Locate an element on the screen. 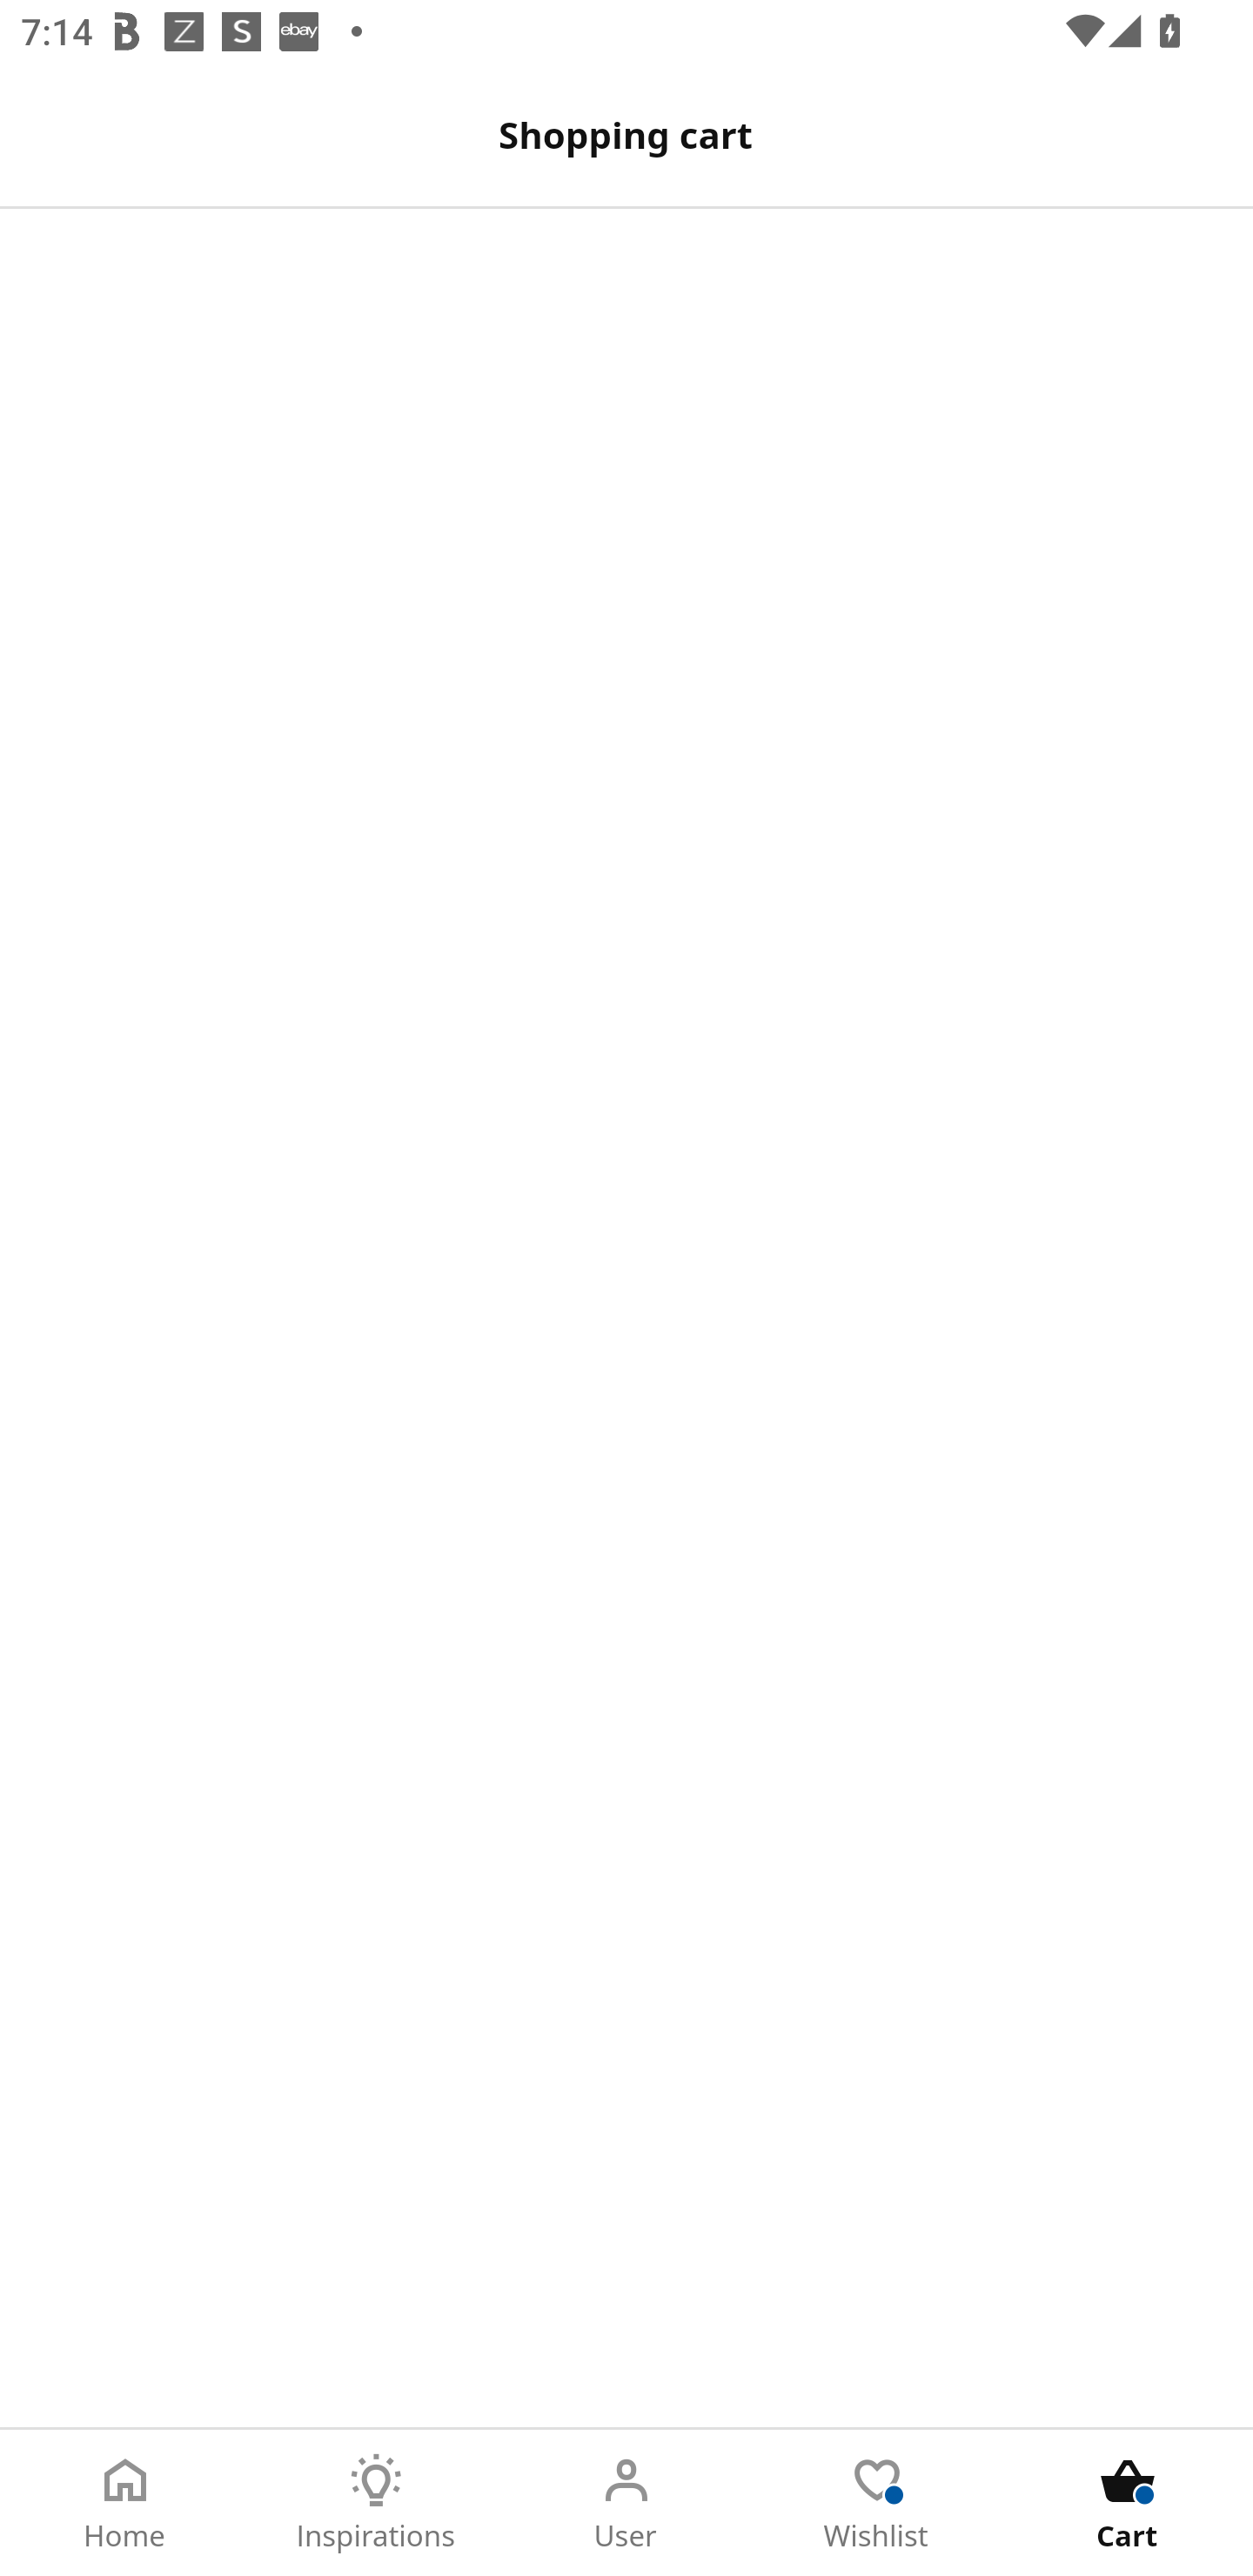  Inspirations
Tab 2 of 5 is located at coordinates (376, 2503).